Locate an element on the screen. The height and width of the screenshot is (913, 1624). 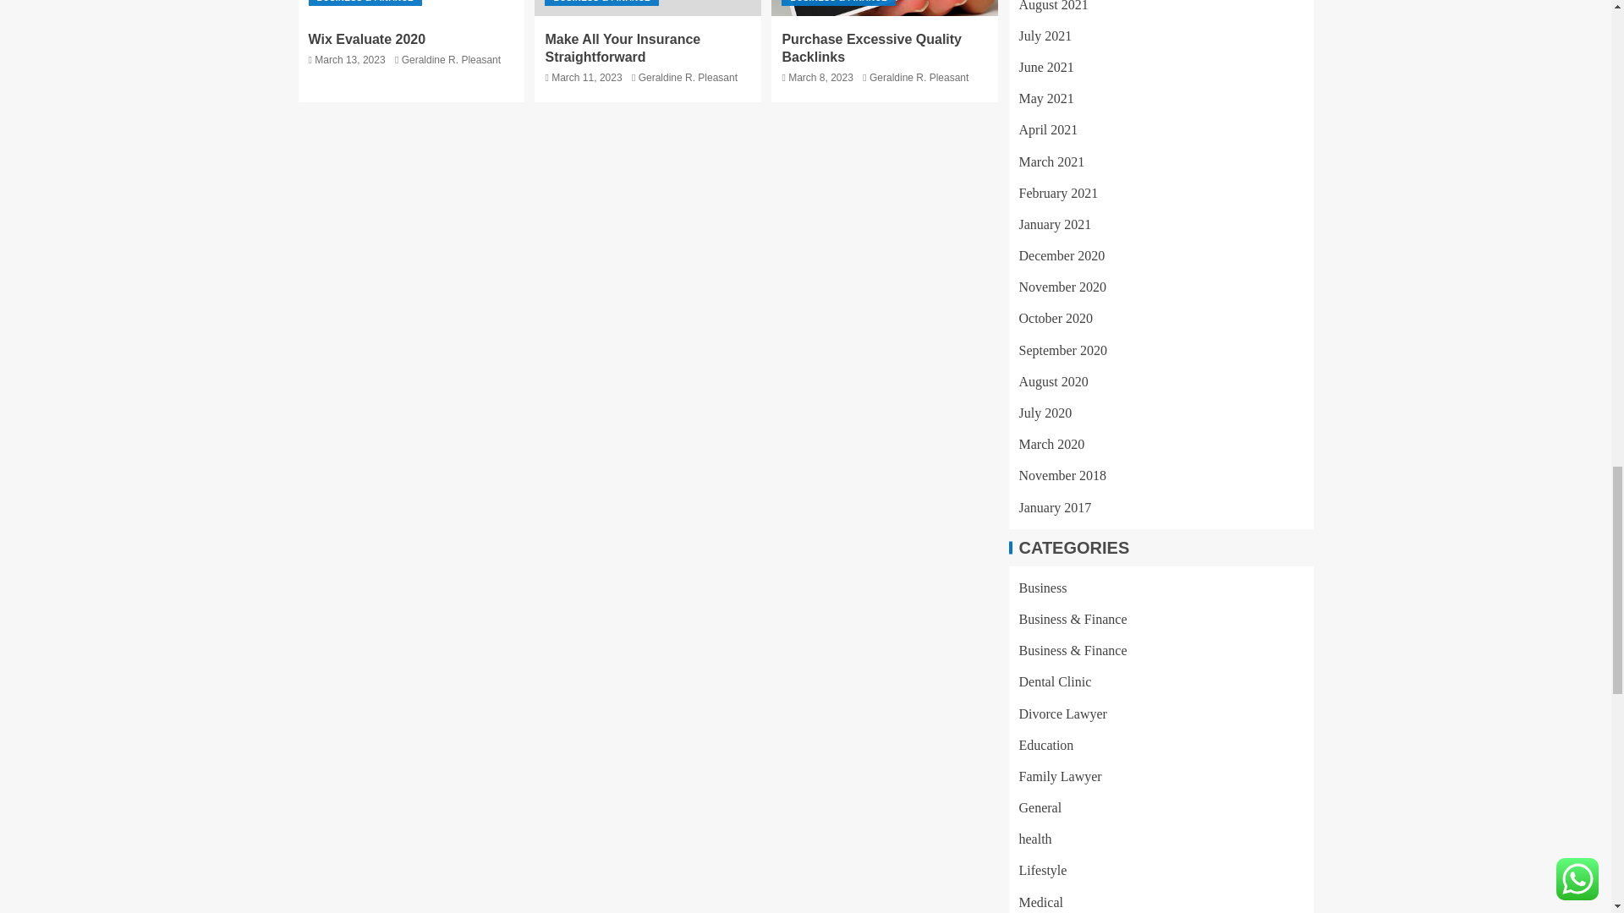
Geraldine R. Pleasant is located at coordinates (450, 59).